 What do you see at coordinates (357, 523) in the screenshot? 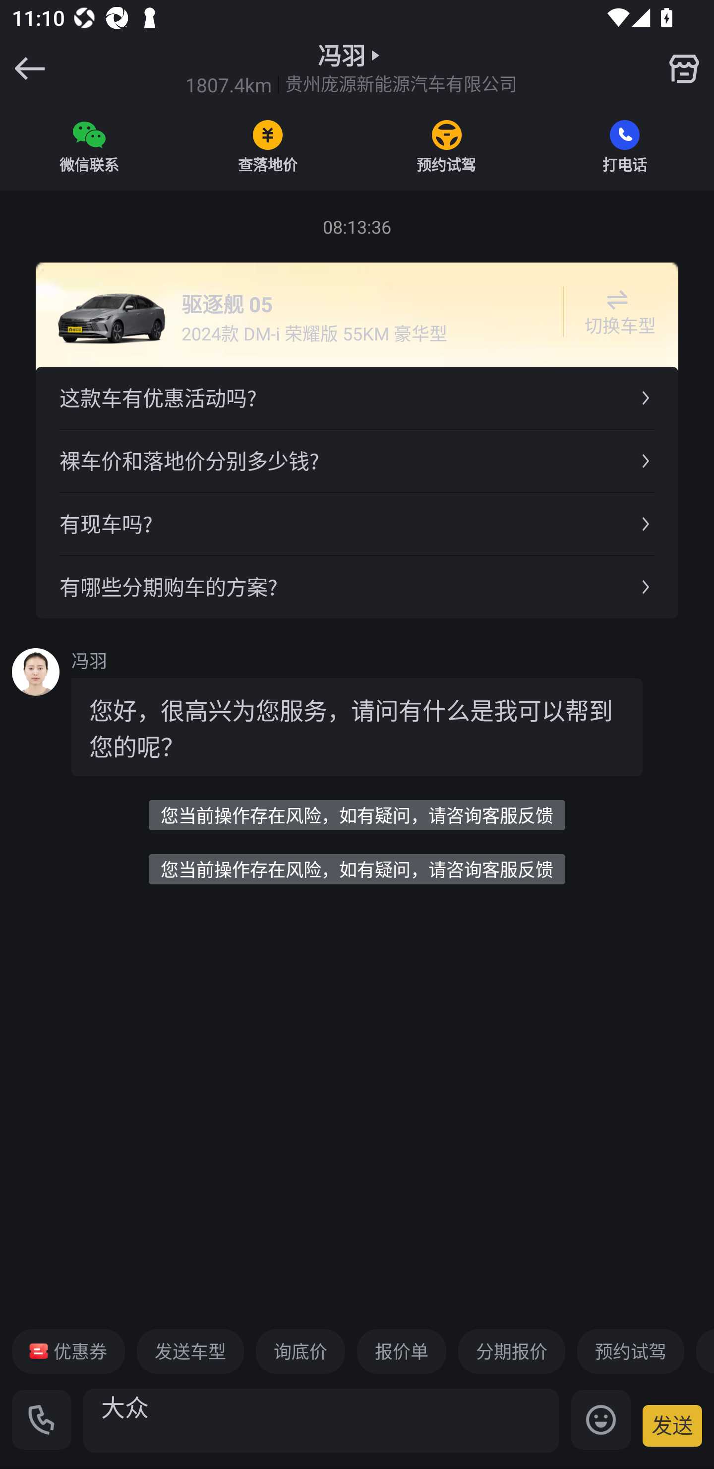
I see `有现车吗?` at bounding box center [357, 523].